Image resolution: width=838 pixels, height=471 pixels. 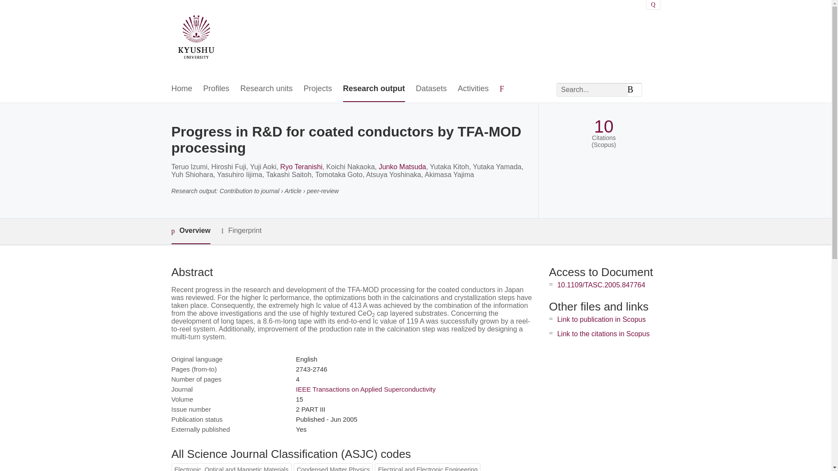 I want to click on Datasets, so click(x=431, y=89).